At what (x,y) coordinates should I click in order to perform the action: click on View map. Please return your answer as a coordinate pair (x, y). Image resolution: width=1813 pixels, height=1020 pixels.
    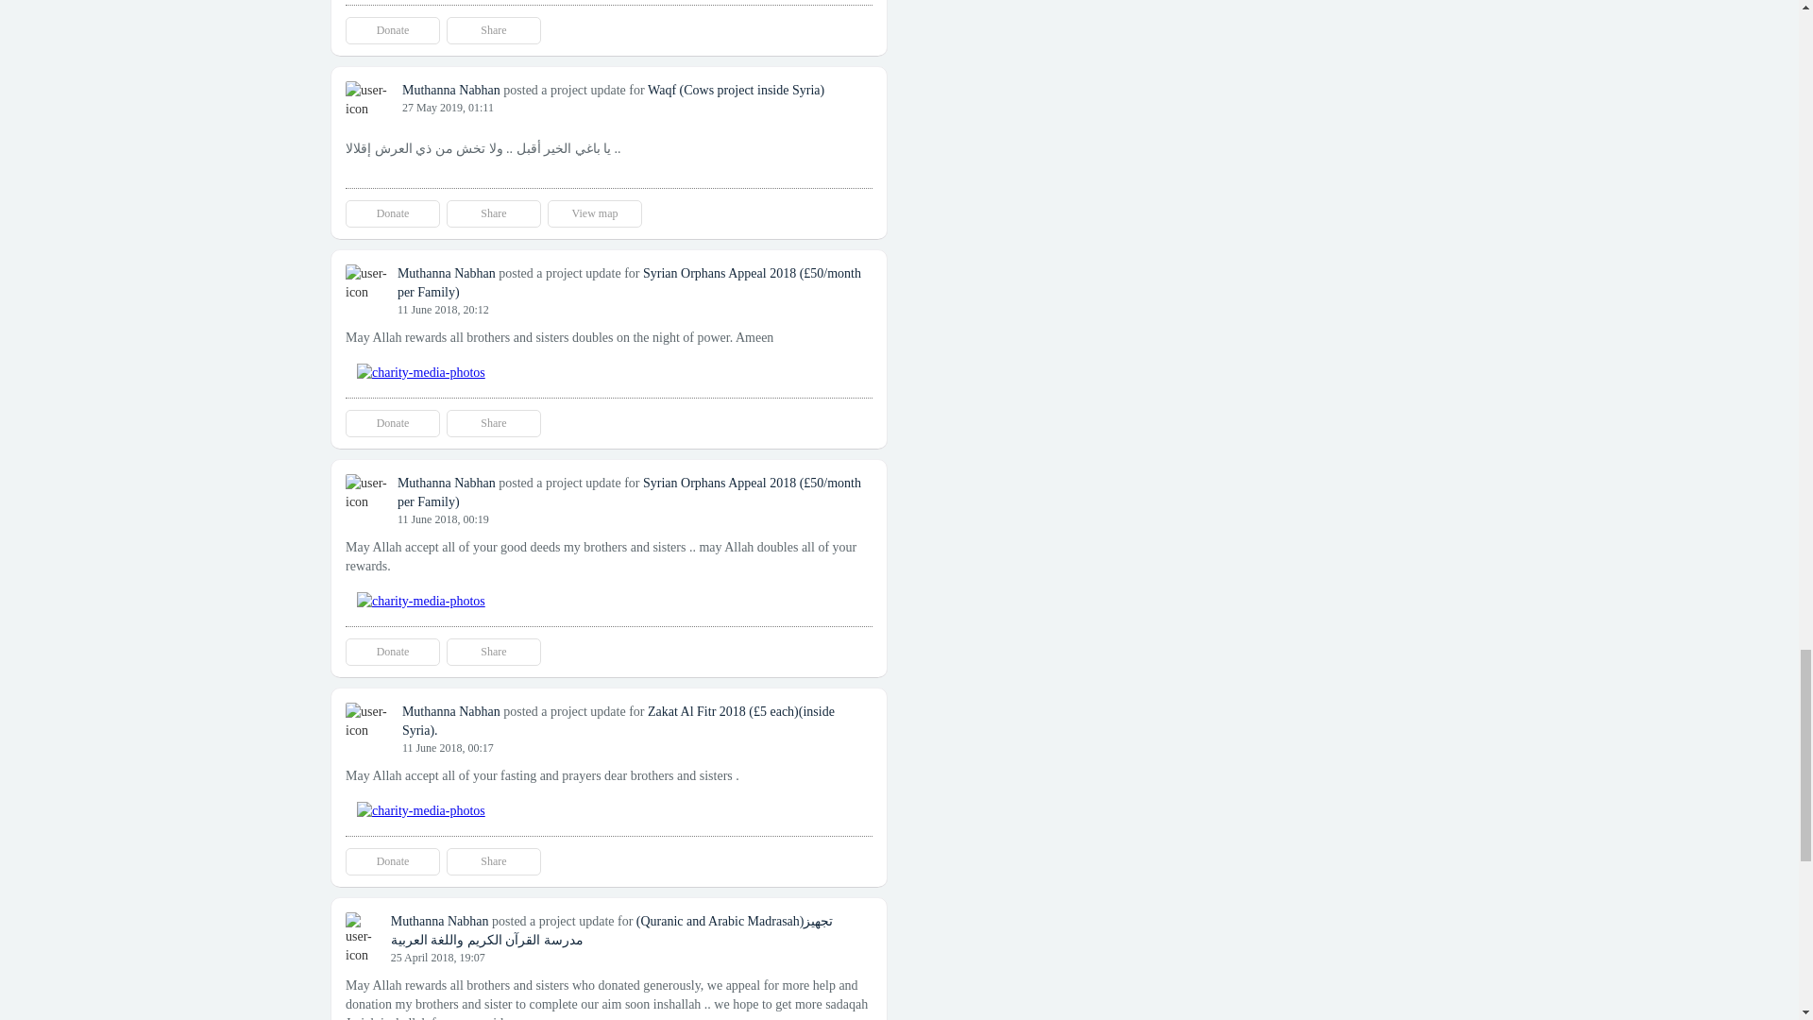
    Looking at the image, I should click on (594, 213).